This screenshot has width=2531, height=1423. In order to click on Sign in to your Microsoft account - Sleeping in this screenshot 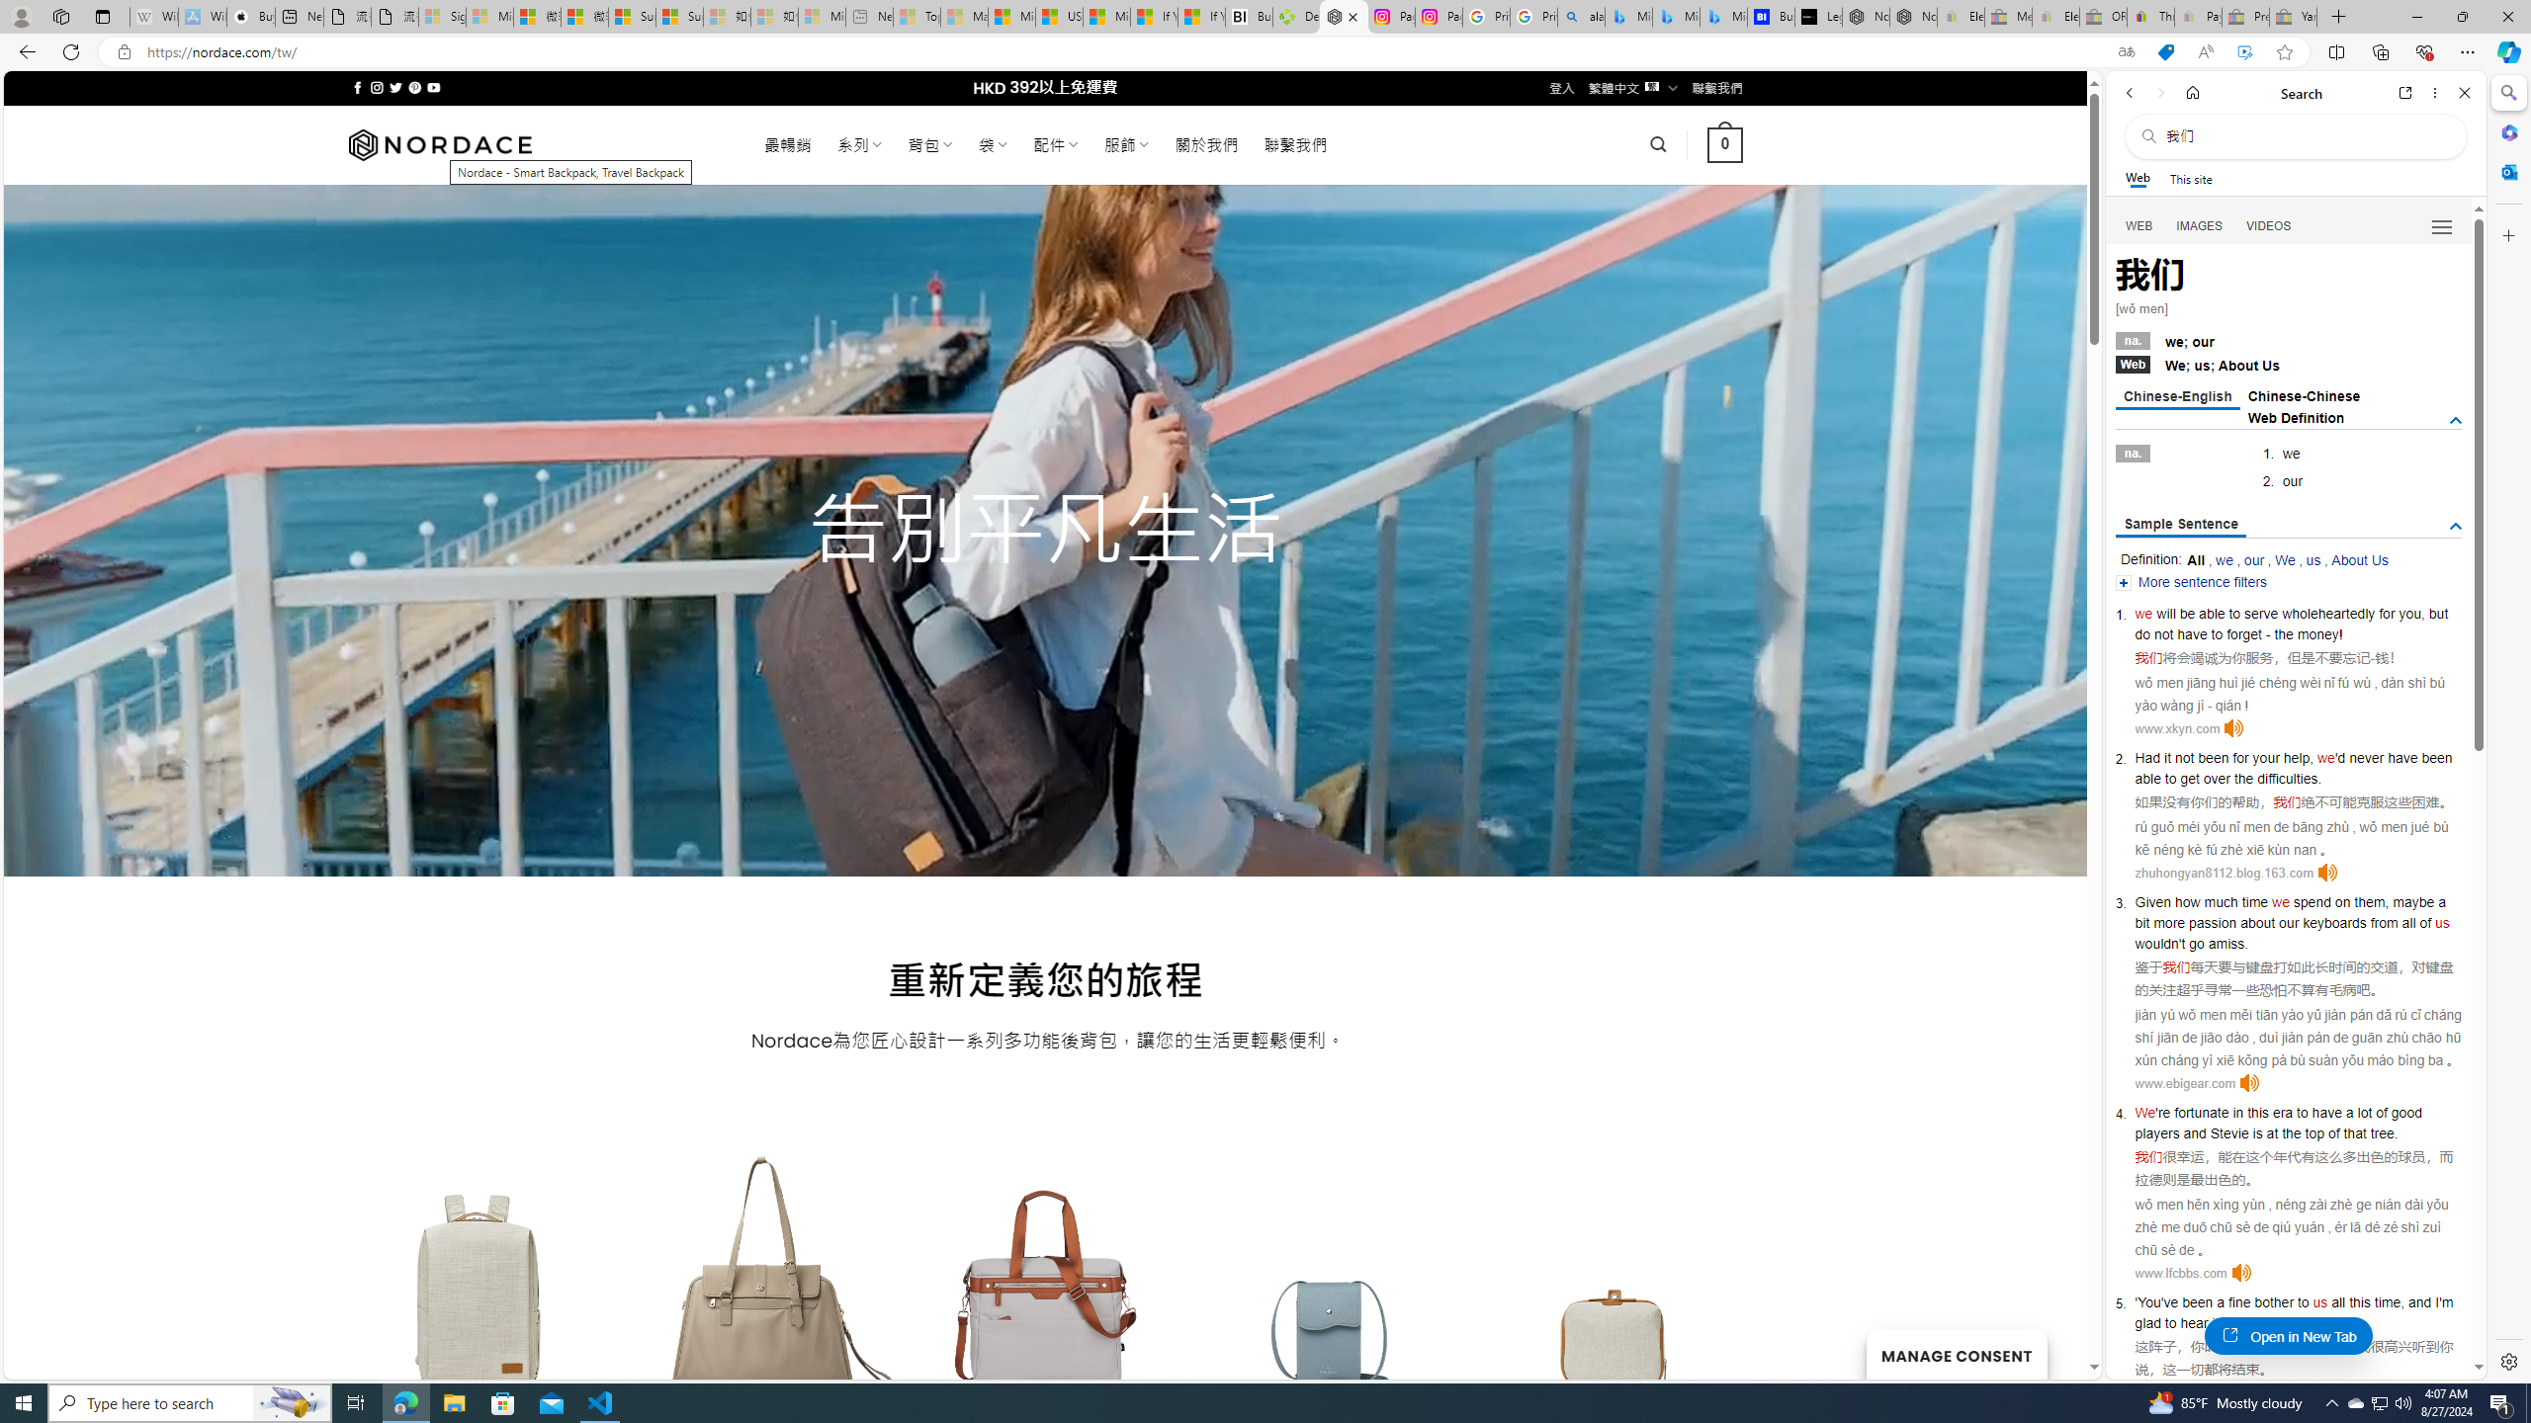, I will do `click(443, 17)`.